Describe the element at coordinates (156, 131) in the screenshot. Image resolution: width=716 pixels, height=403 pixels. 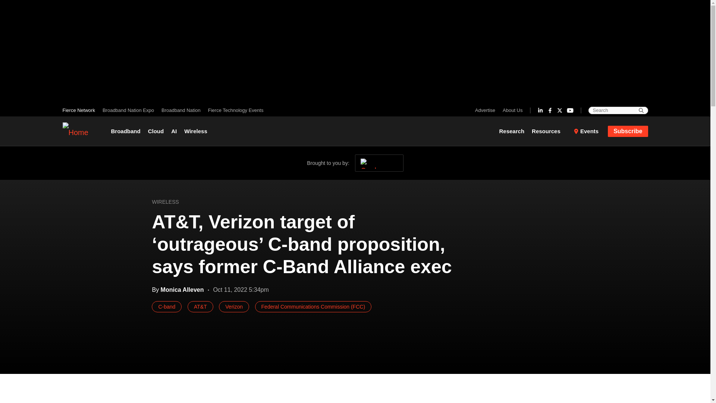
I see `Cloud` at that location.